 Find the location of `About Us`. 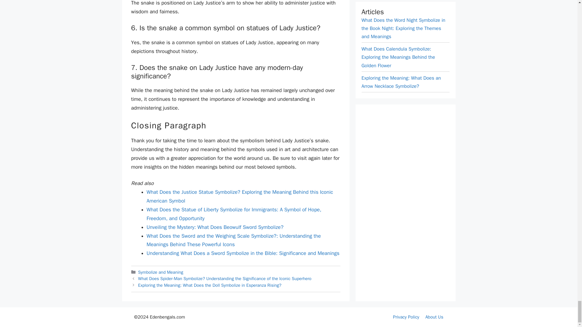

About Us is located at coordinates (434, 317).